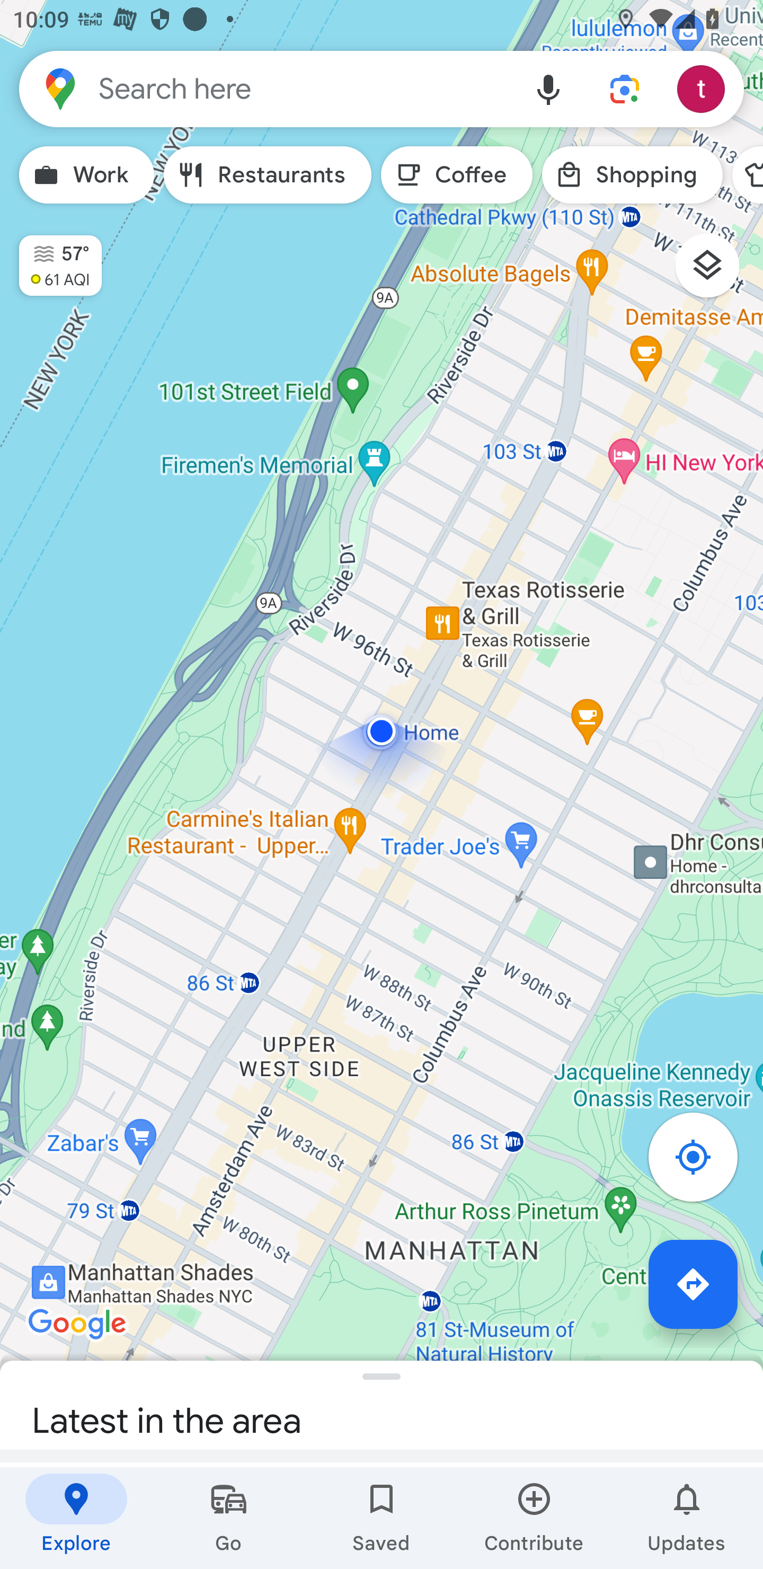 The width and height of the screenshot is (763, 1569). Describe the element at coordinates (268, 175) in the screenshot. I see `Restaurants Search for Restaurants` at that location.